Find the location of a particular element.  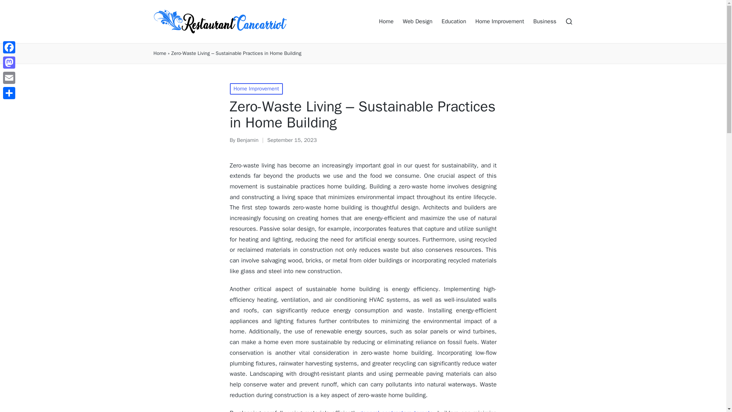

Home is located at coordinates (159, 53).